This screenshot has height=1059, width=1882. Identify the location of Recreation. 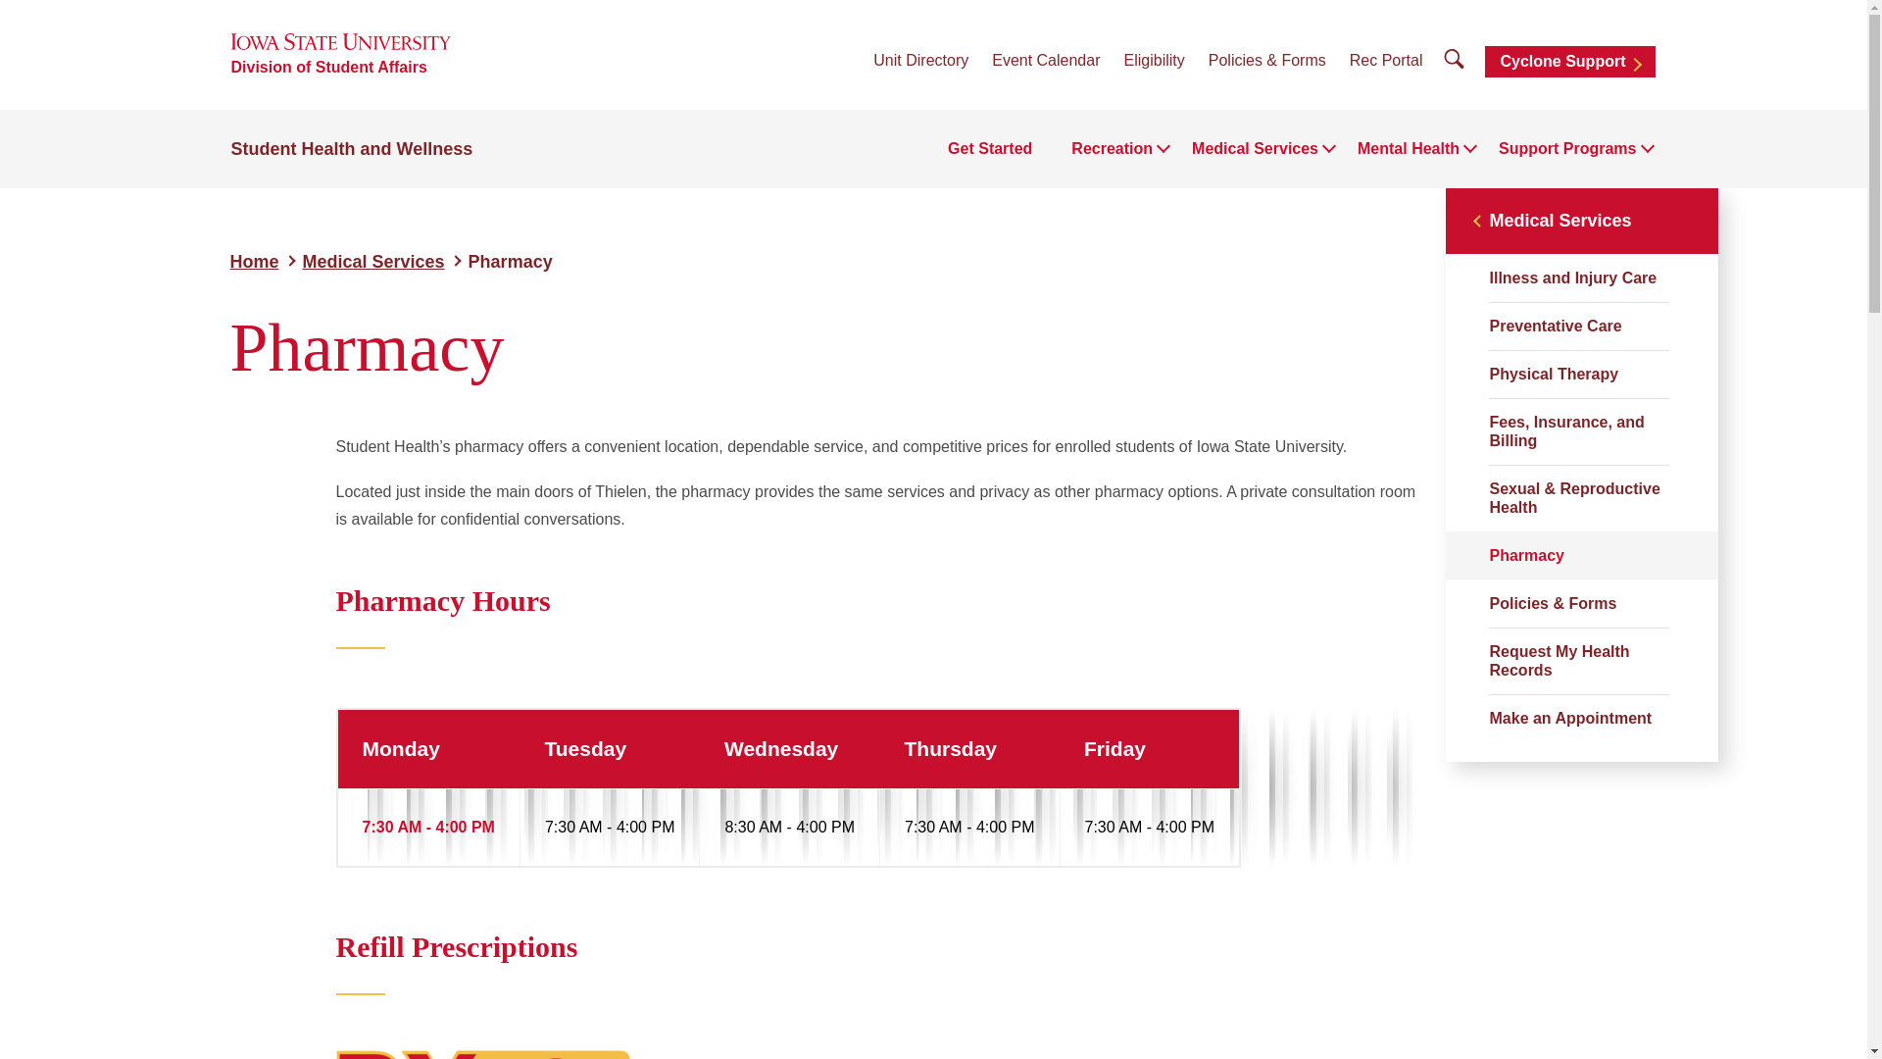
(1112, 149).